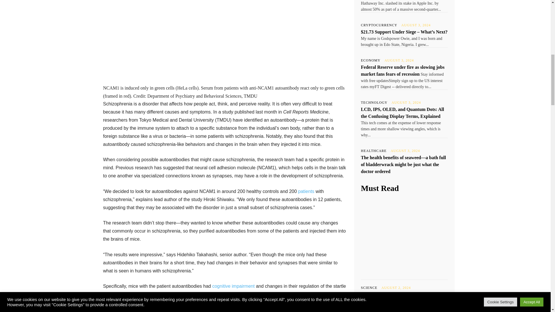 The image size is (555, 312). I want to click on cognitive impairment, so click(233, 286).